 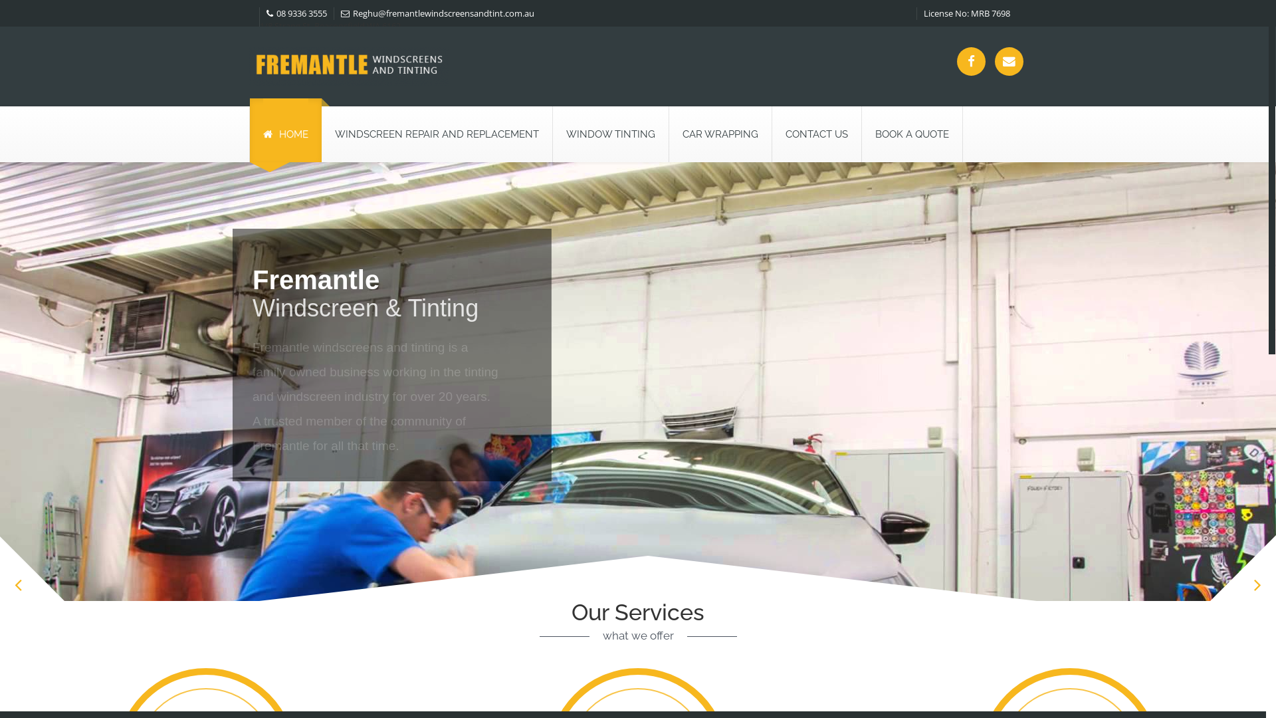 I want to click on WINDOW TINTING, so click(x=611, y=134).